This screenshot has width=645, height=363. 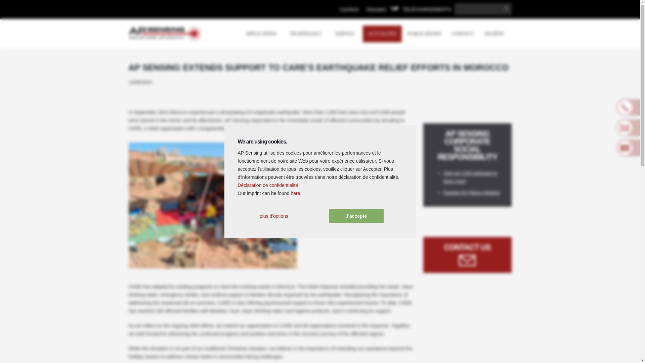 What do you see at coordinates (356, 216) in the screenshot?
I see `J'accepte` at bounding box center [356, 216].